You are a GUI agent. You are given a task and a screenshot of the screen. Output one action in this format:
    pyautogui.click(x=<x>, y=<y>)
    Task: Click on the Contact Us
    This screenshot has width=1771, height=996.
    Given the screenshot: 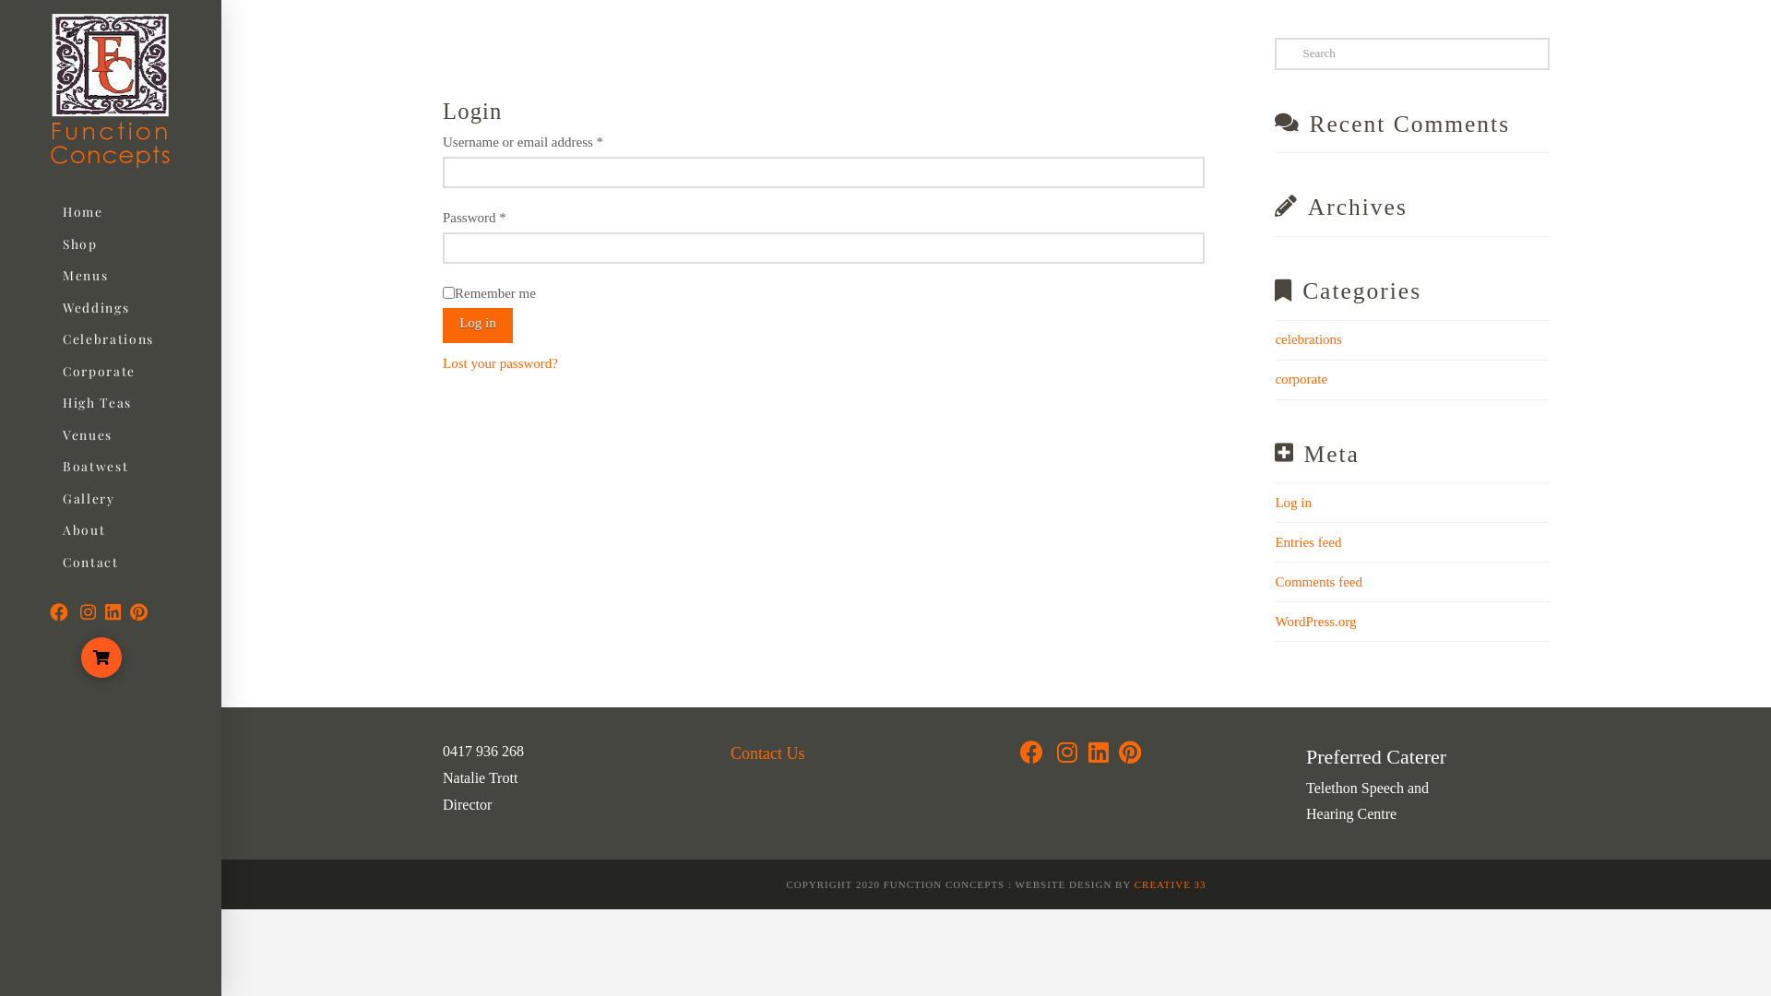 What is the action you would take?
    pyautogui.click(x=767, y=753)
    